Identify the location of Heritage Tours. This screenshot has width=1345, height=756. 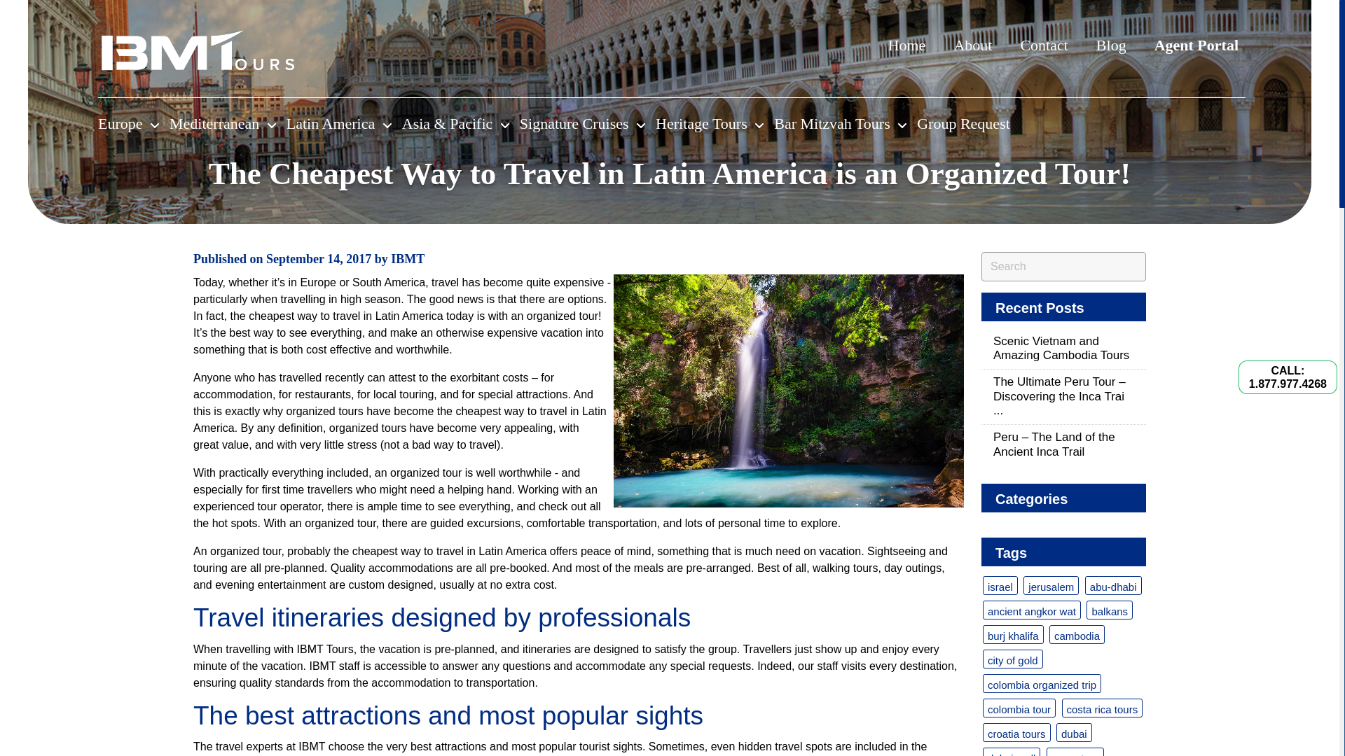
(710, 123).